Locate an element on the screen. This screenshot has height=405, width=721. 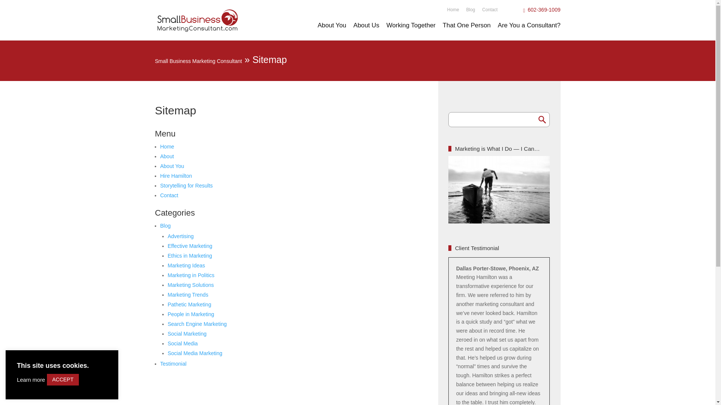
Ethics in Marketing is located at coordinates (189, 256).